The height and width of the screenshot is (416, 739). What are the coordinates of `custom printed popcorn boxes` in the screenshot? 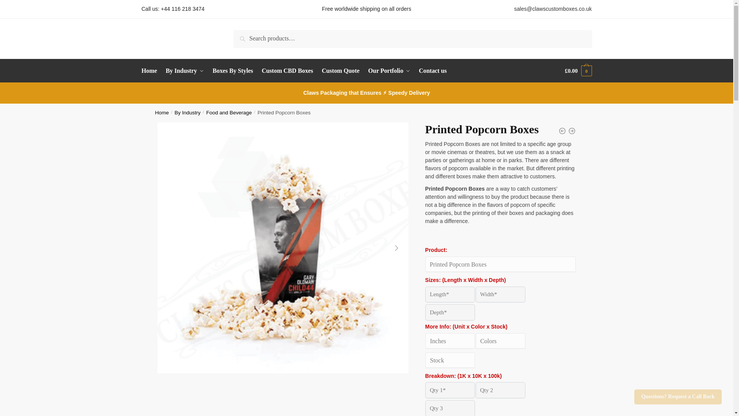 It's located at (251, 394).